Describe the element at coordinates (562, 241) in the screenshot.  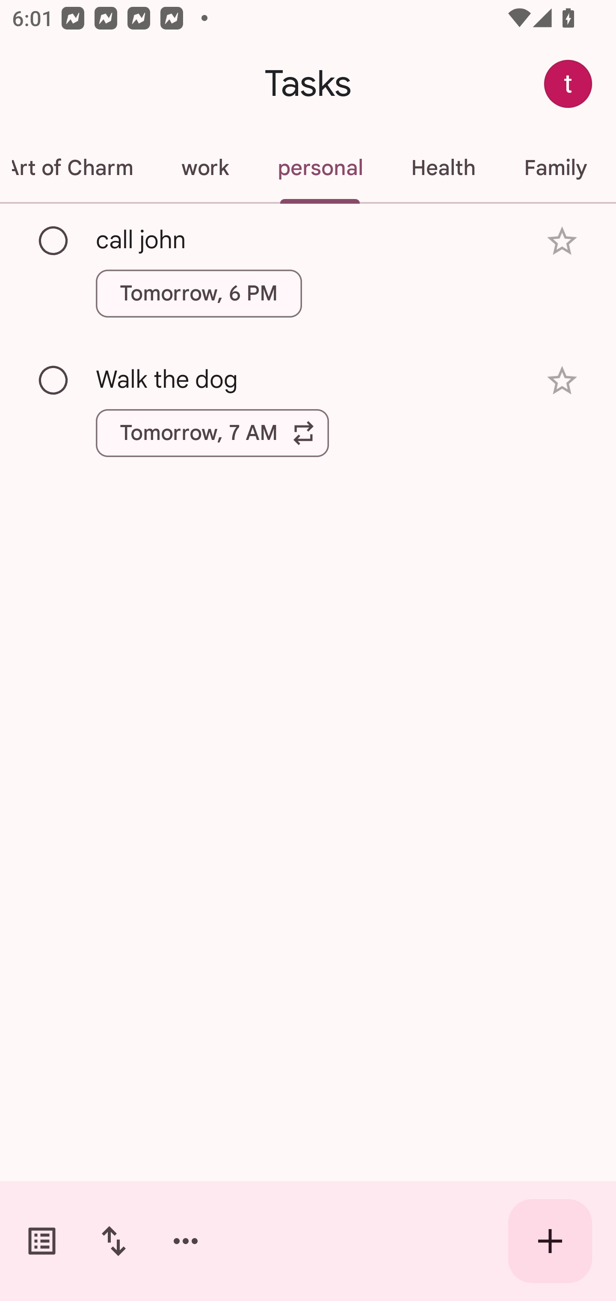
I see `Add star` at that location.